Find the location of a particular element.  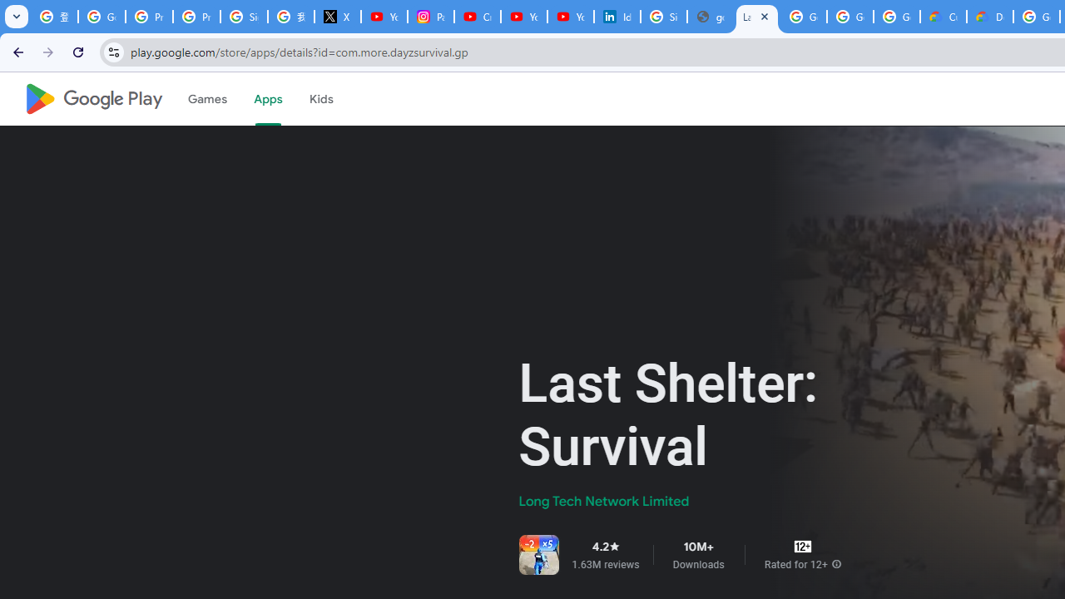

Privacy Help Center - Policies Help is located at coordinates (150, 17).